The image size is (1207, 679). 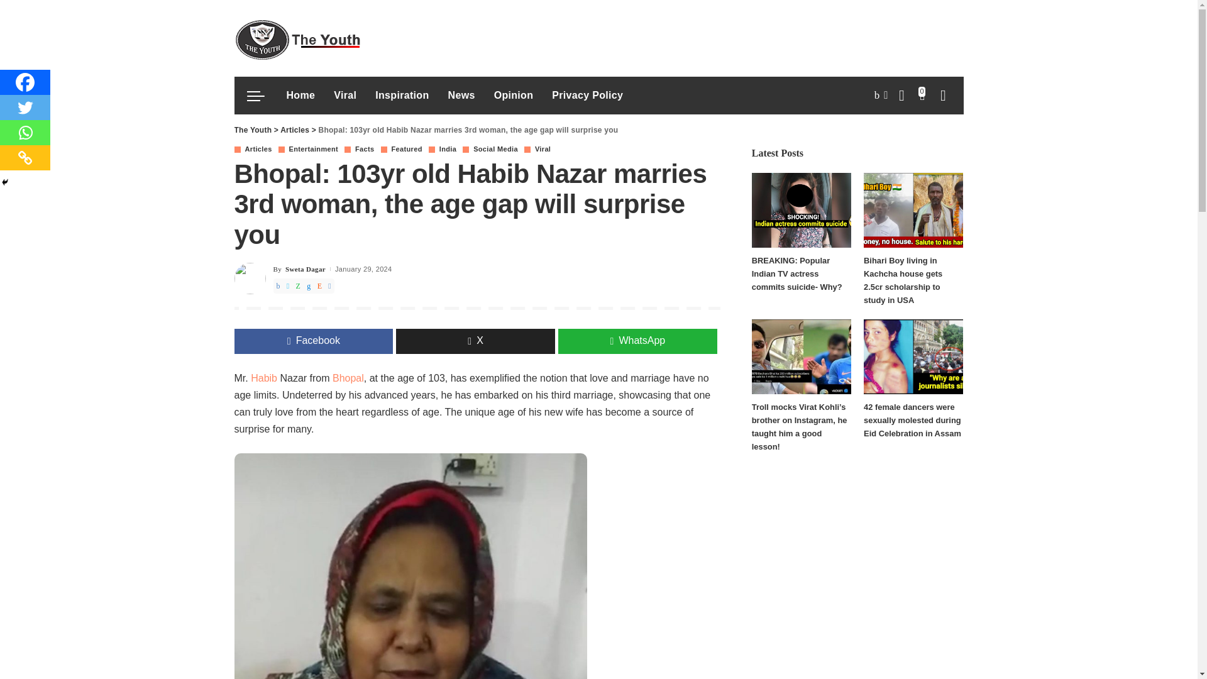 What do you see at coordinates (25, 82) in the screenshot?
I see `Facebook` at bounding box center [25, 82].